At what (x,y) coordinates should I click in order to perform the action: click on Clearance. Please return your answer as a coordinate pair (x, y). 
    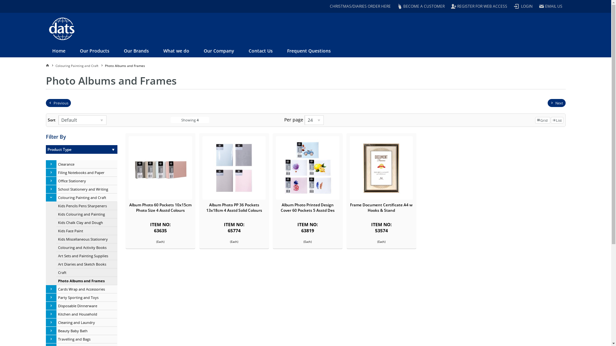
    Looking at the image, I should click on (87, 164).